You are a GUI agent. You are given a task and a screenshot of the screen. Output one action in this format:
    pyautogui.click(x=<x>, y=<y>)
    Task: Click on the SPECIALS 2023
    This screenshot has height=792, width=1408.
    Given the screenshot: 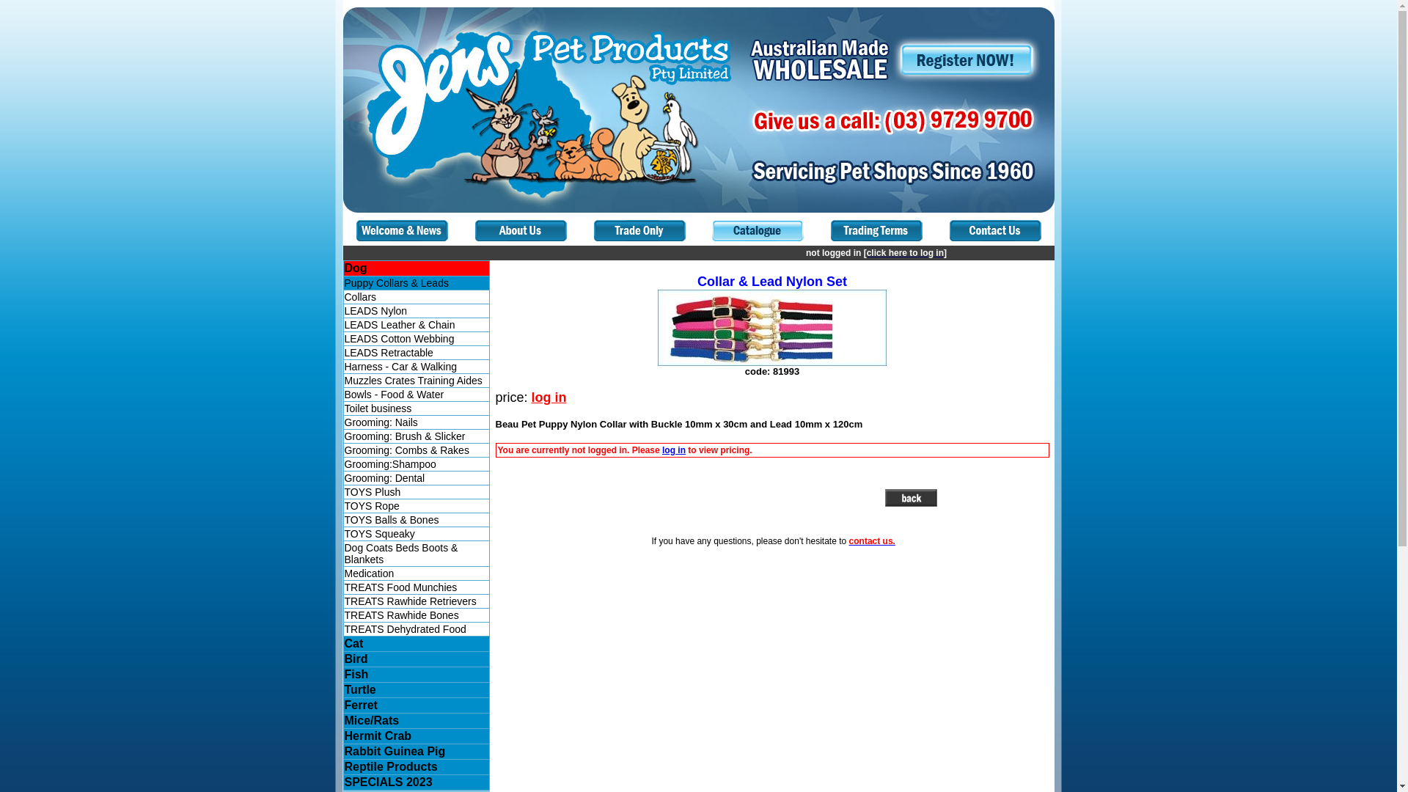 What is the action you would take?
    pyautogui.click(x=416, y=782)
    